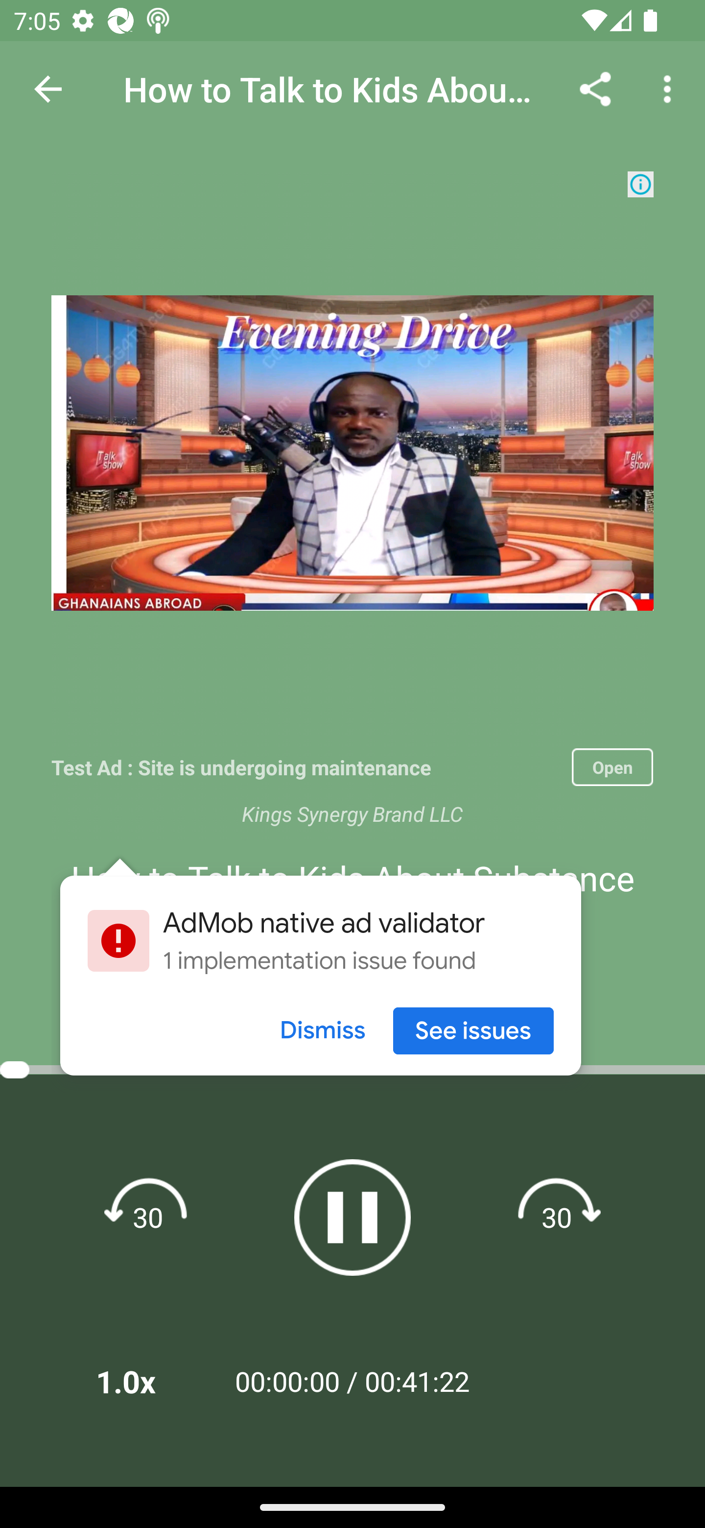  Describe the element at coordinates (671, 88) in the screenshot. I see `More options` at that location.